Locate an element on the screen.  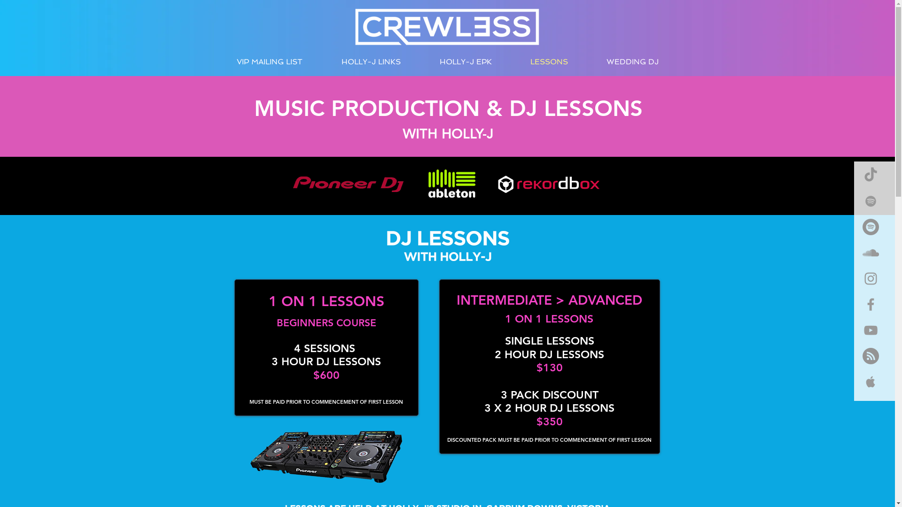
HOLLY-J LINKS is located at coordinates (371, 62).